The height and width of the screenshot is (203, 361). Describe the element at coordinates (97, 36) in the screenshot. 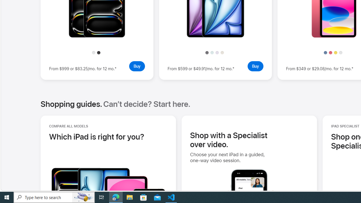

I see `Take a closer look - iPad Pro ` at that location.